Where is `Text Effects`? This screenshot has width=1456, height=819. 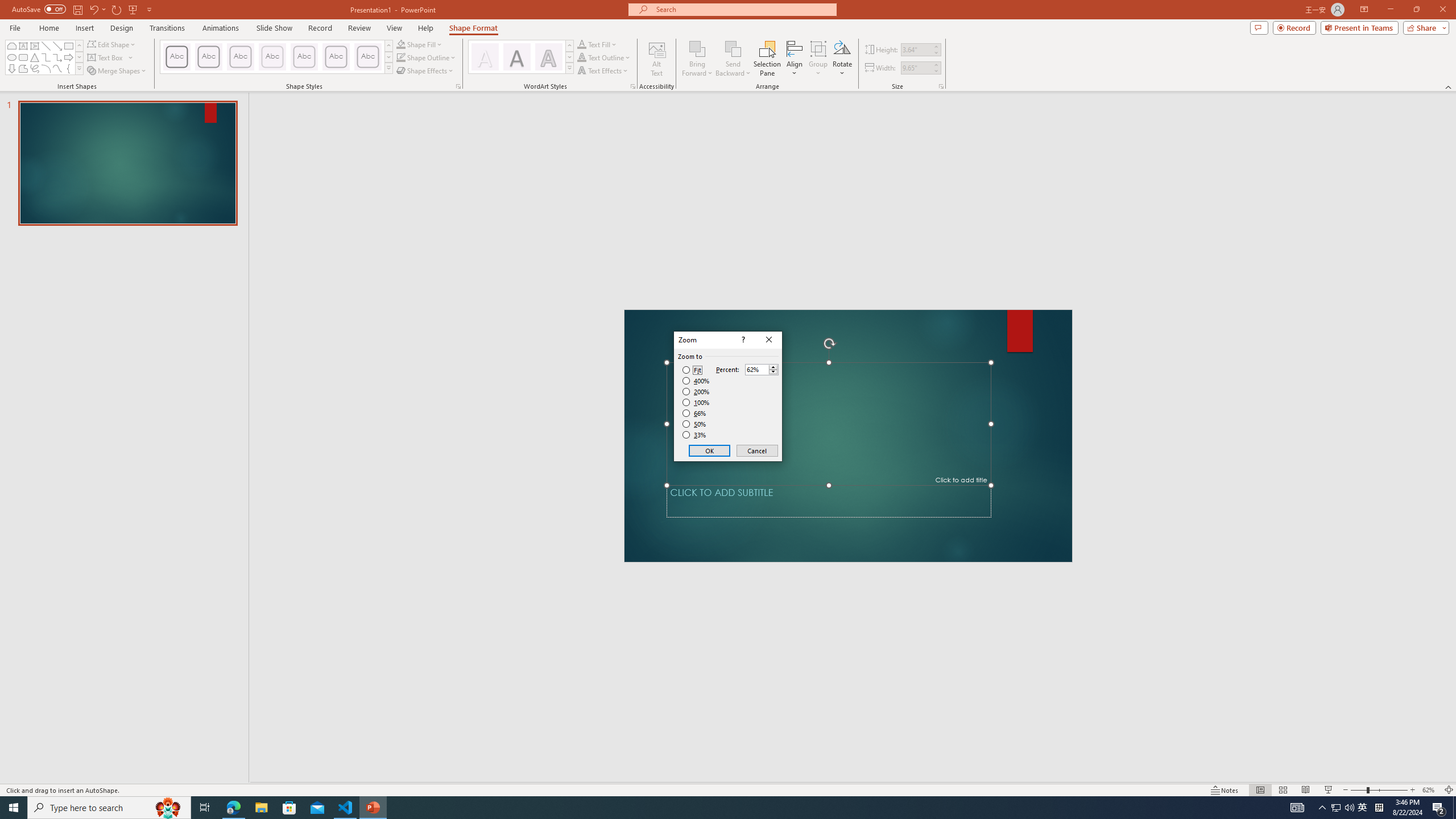 Text Effects is located at coordinates (603, 71).